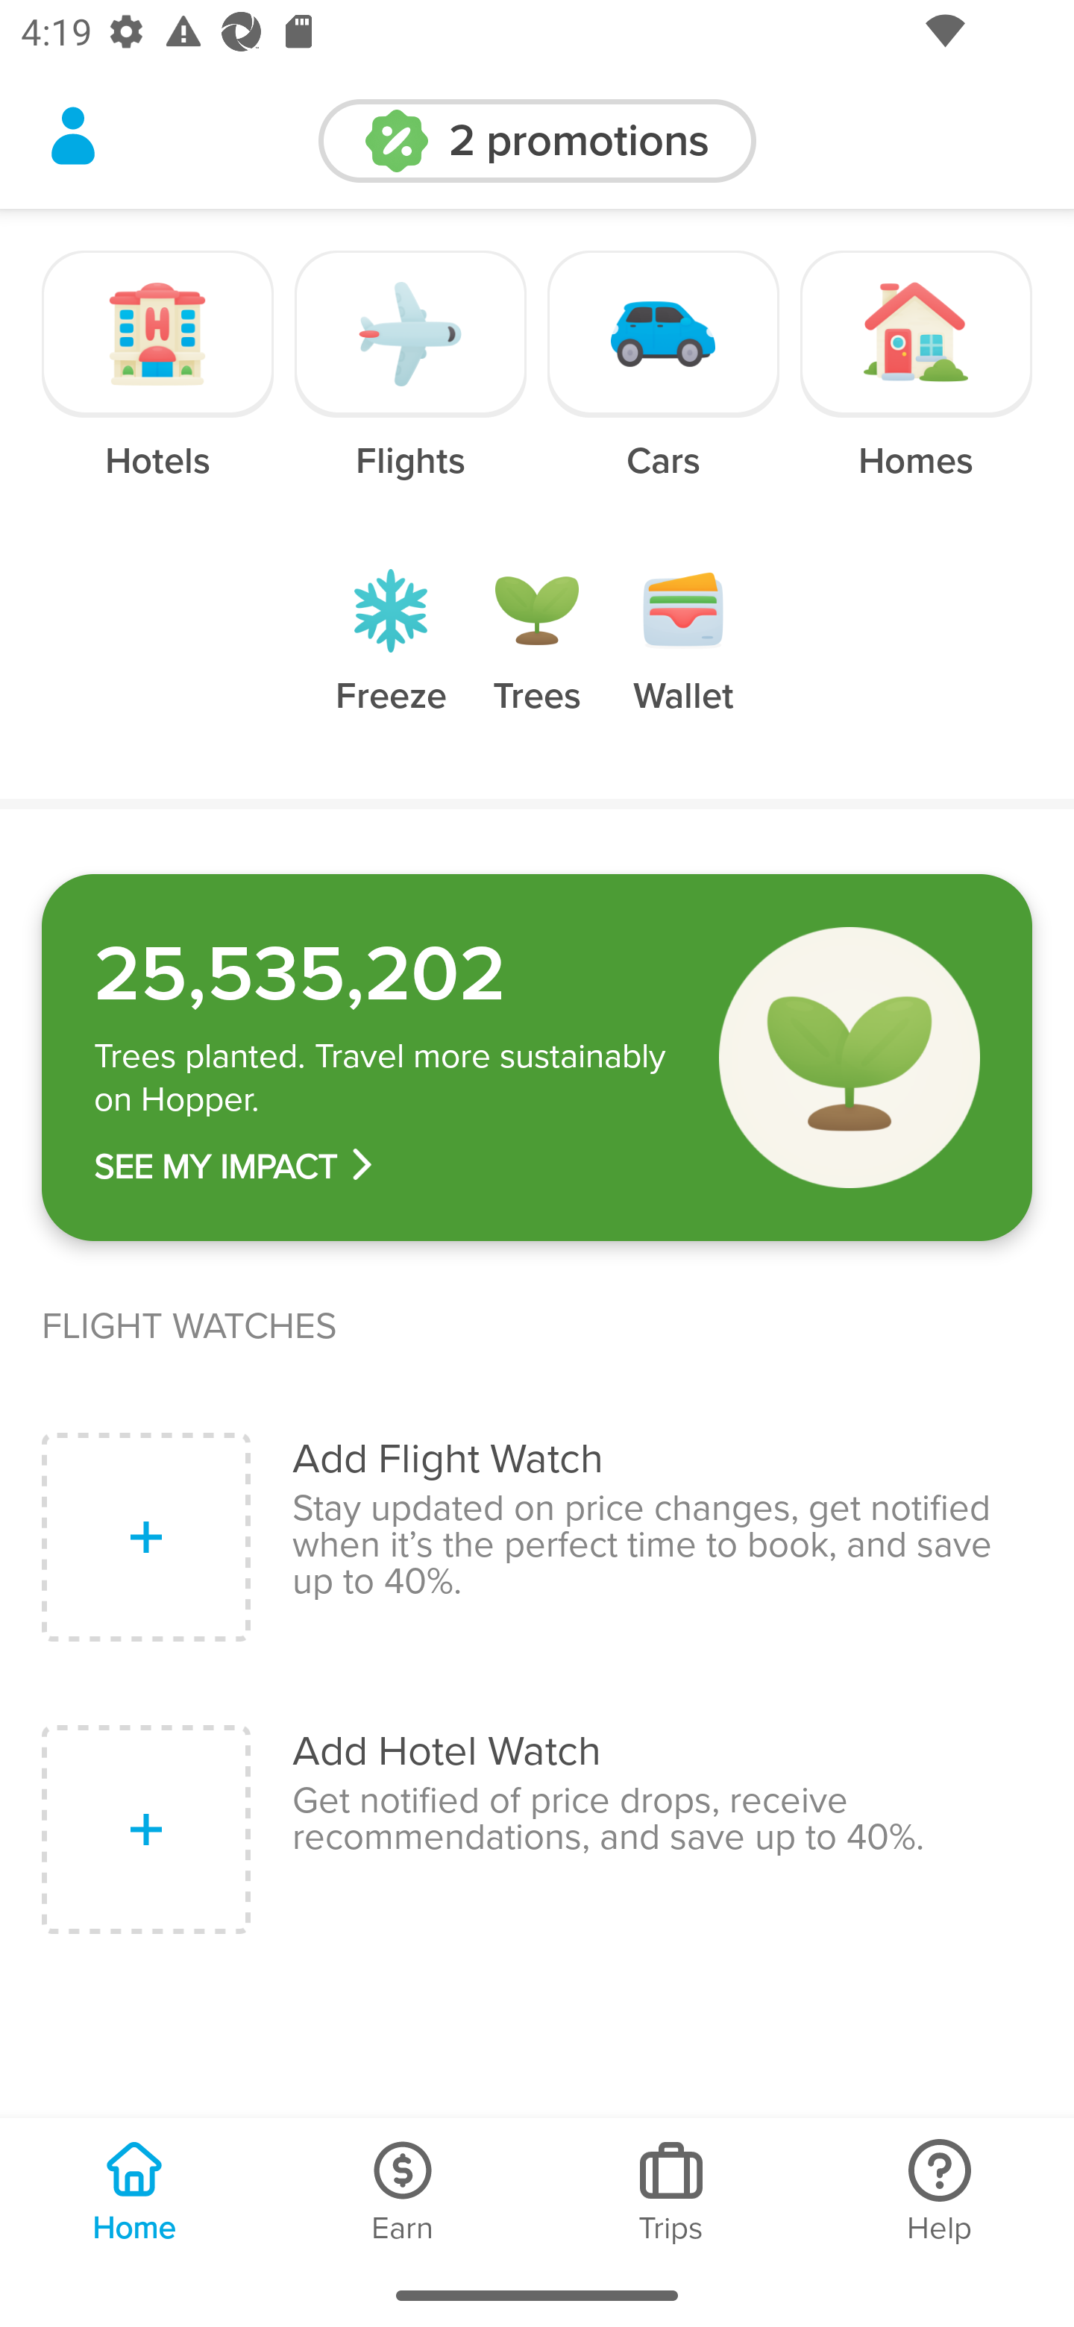 This screenshot has width=1074, height=2327. What do you see at coordinates (410, 386) in the screenshot?
I see `Flights` at bounding box center [410, 386].